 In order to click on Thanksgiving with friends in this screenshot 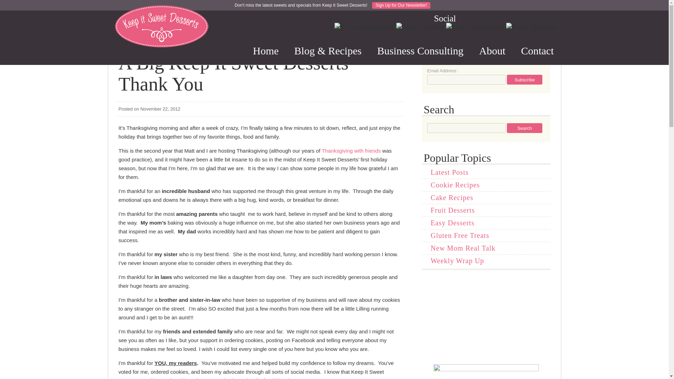, I will do `click(351, 151)`.